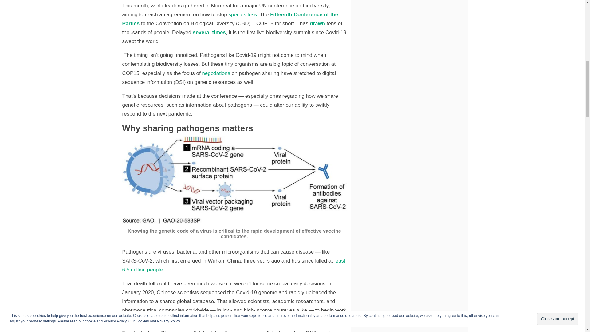 The width and height of the screenshot is (590, 332). What do you see at coordinates (215, 73) in the screenshot?
I see `negotiations` at bounding box center [215, 73].